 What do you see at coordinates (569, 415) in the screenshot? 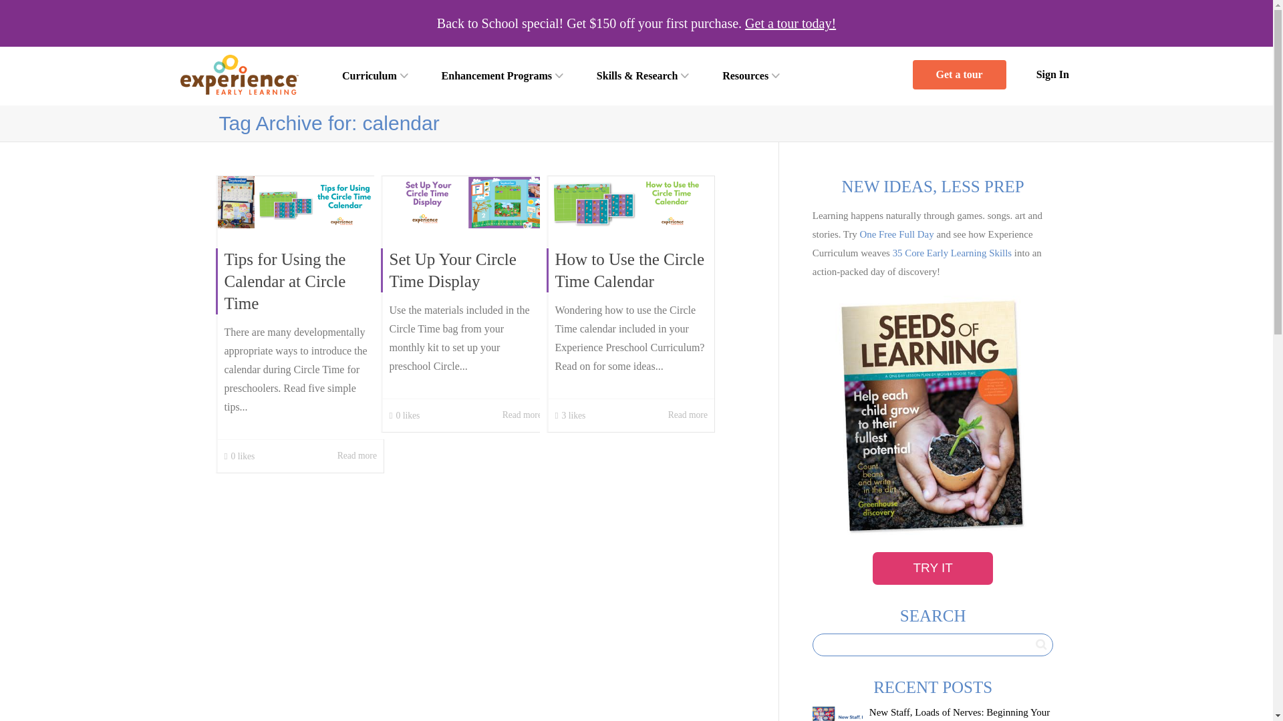
I see `Like this` at bounding box center [569, 415].